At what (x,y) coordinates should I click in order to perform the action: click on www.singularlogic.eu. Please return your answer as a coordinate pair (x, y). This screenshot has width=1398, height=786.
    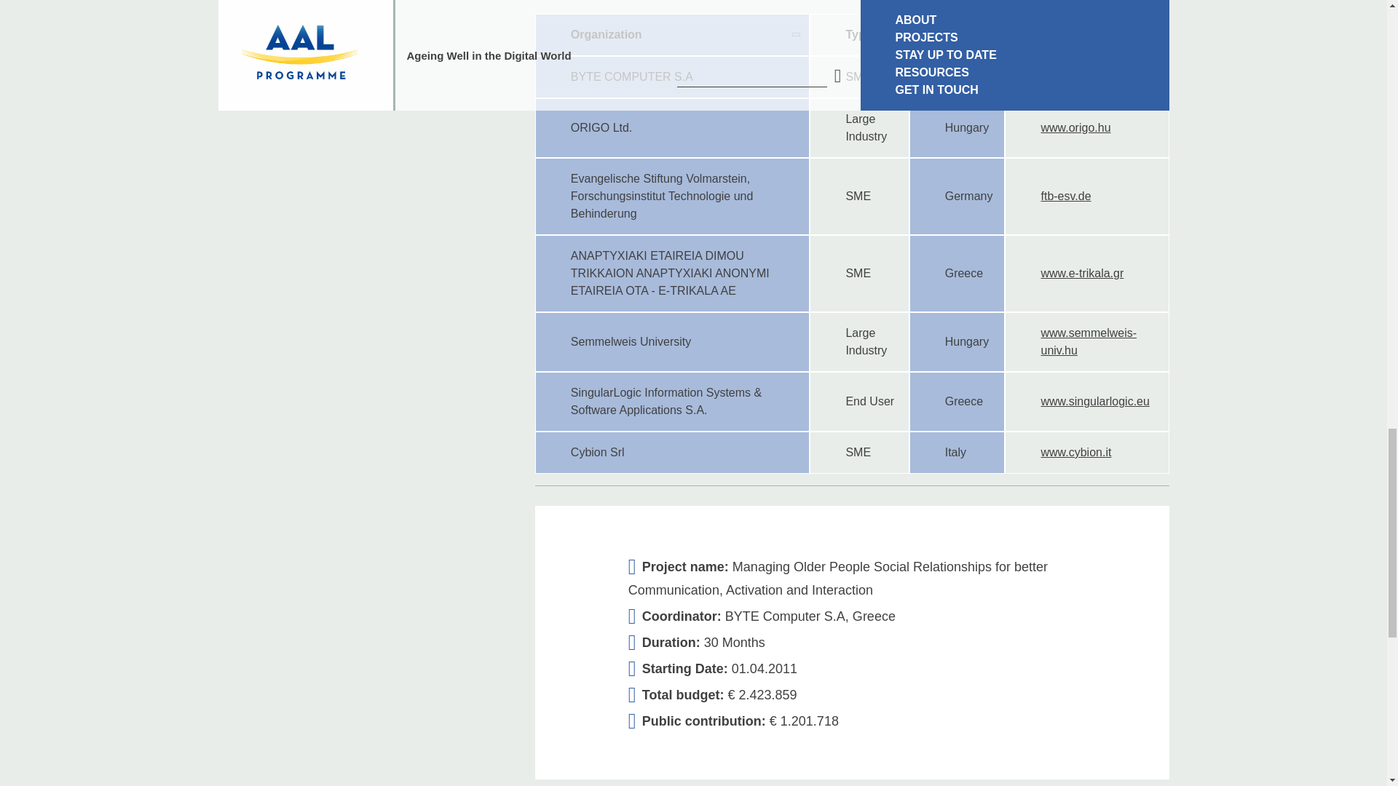
    Looking at the image, I should click on (1094, 402).